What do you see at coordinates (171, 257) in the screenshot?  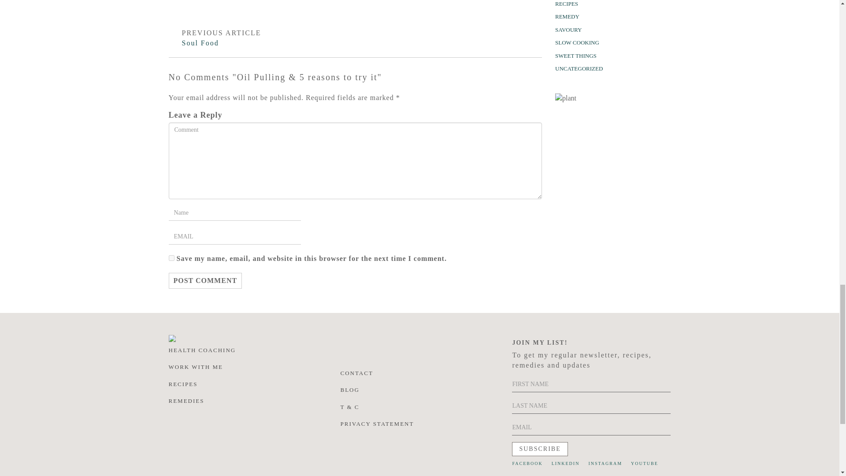 I see `yes` at bounding box center [171, 257].